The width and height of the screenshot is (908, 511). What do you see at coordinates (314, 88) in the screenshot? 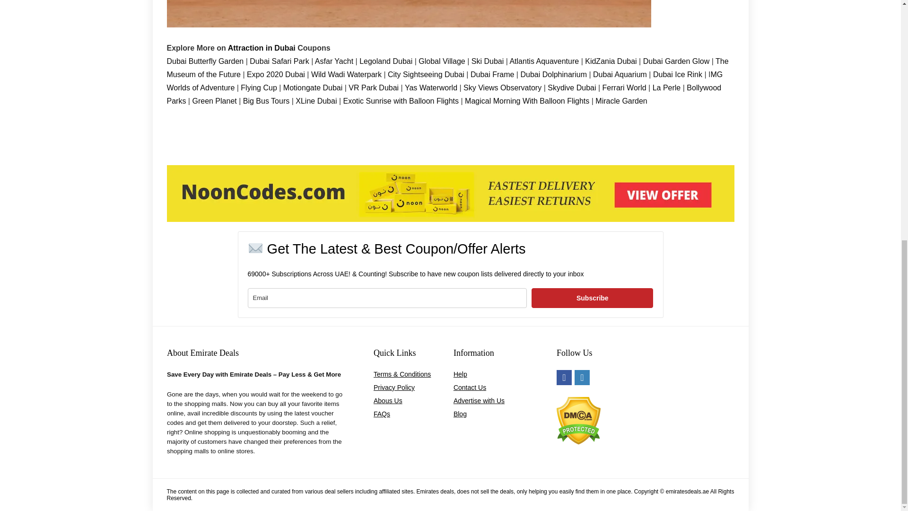
I see `Motiongate Dubai` at bounding box center [314, 88].